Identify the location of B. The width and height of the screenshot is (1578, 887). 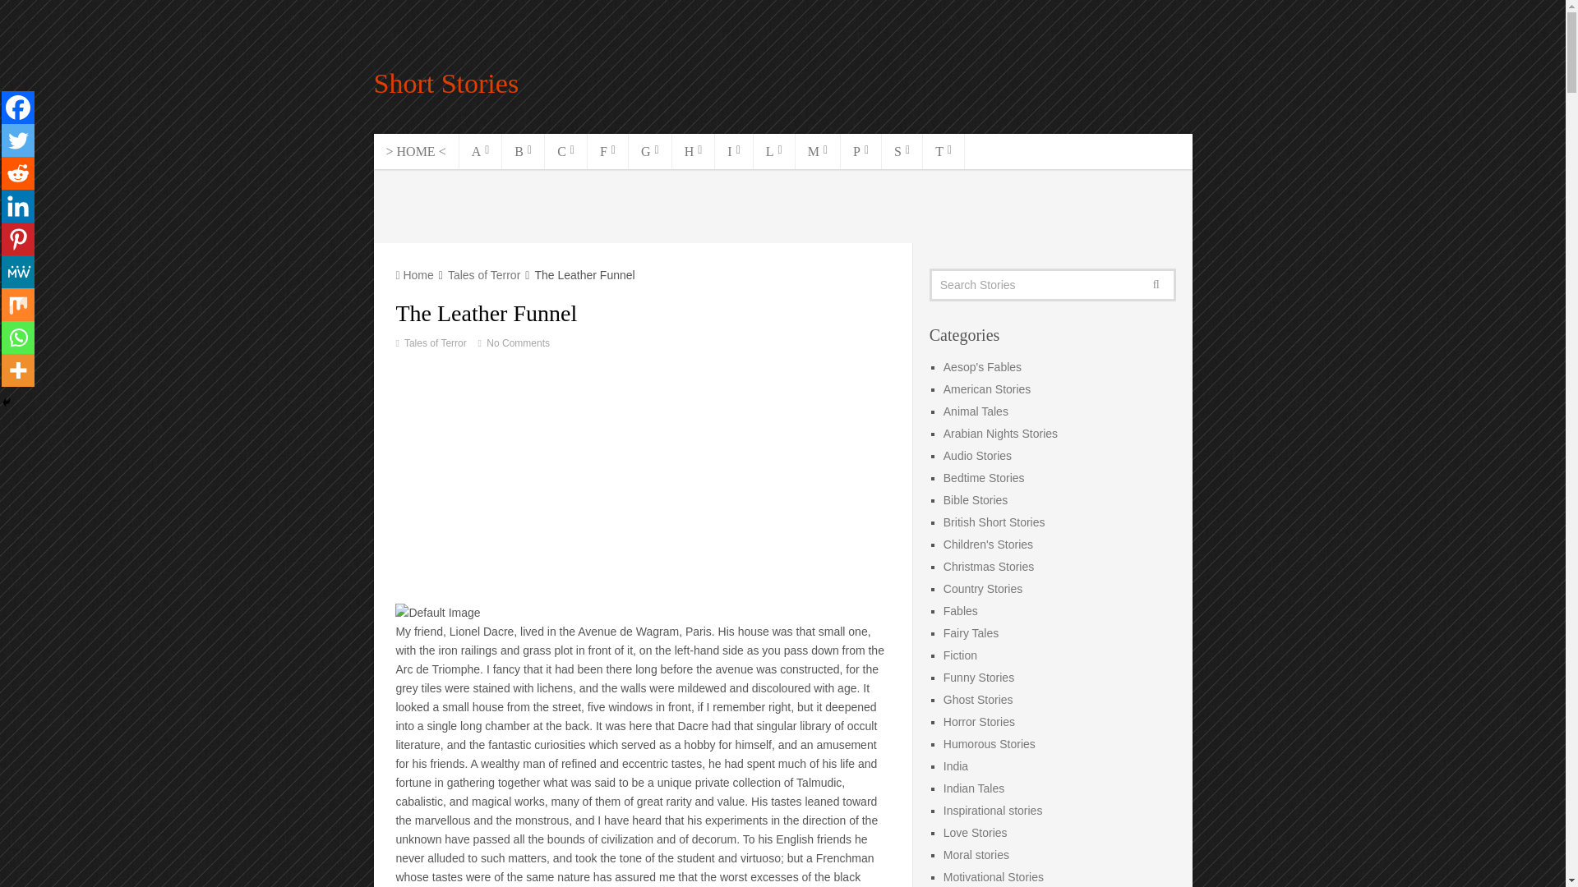
(523, 151).